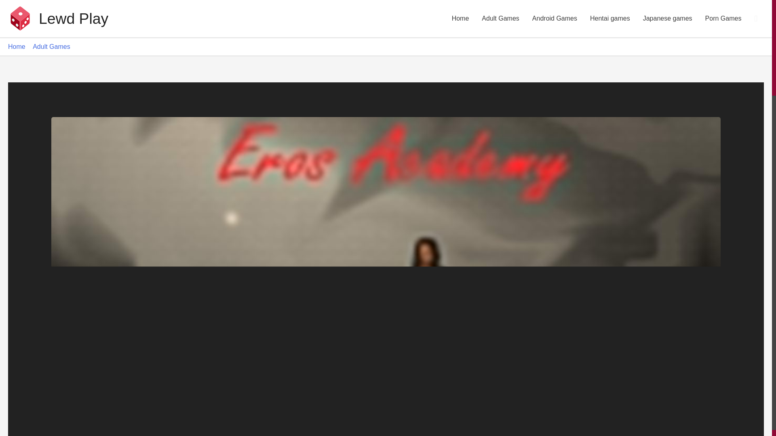 This screenshot has width=776, height=436. I want to click on Android Games, so click(555, 19).